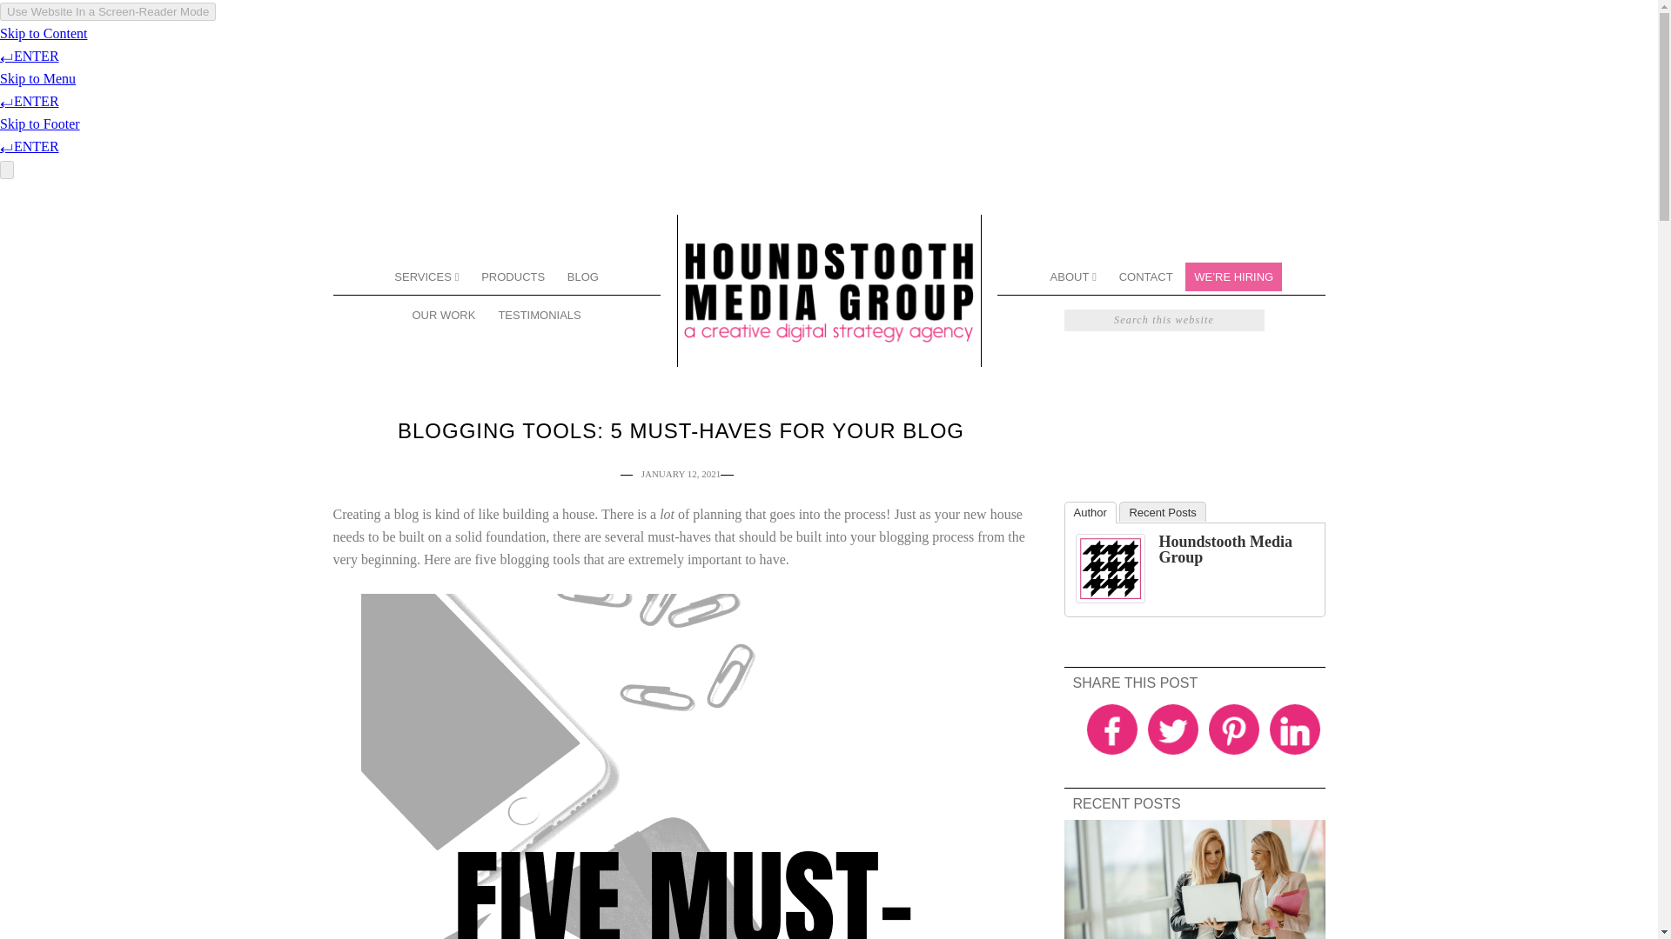 Image resolution: width=1671 pixels, height=939 pixels. What do you see at coordinates (1074, 276) in the screenshot?
I see `ABOUT` at bounding box center [1074, 276].